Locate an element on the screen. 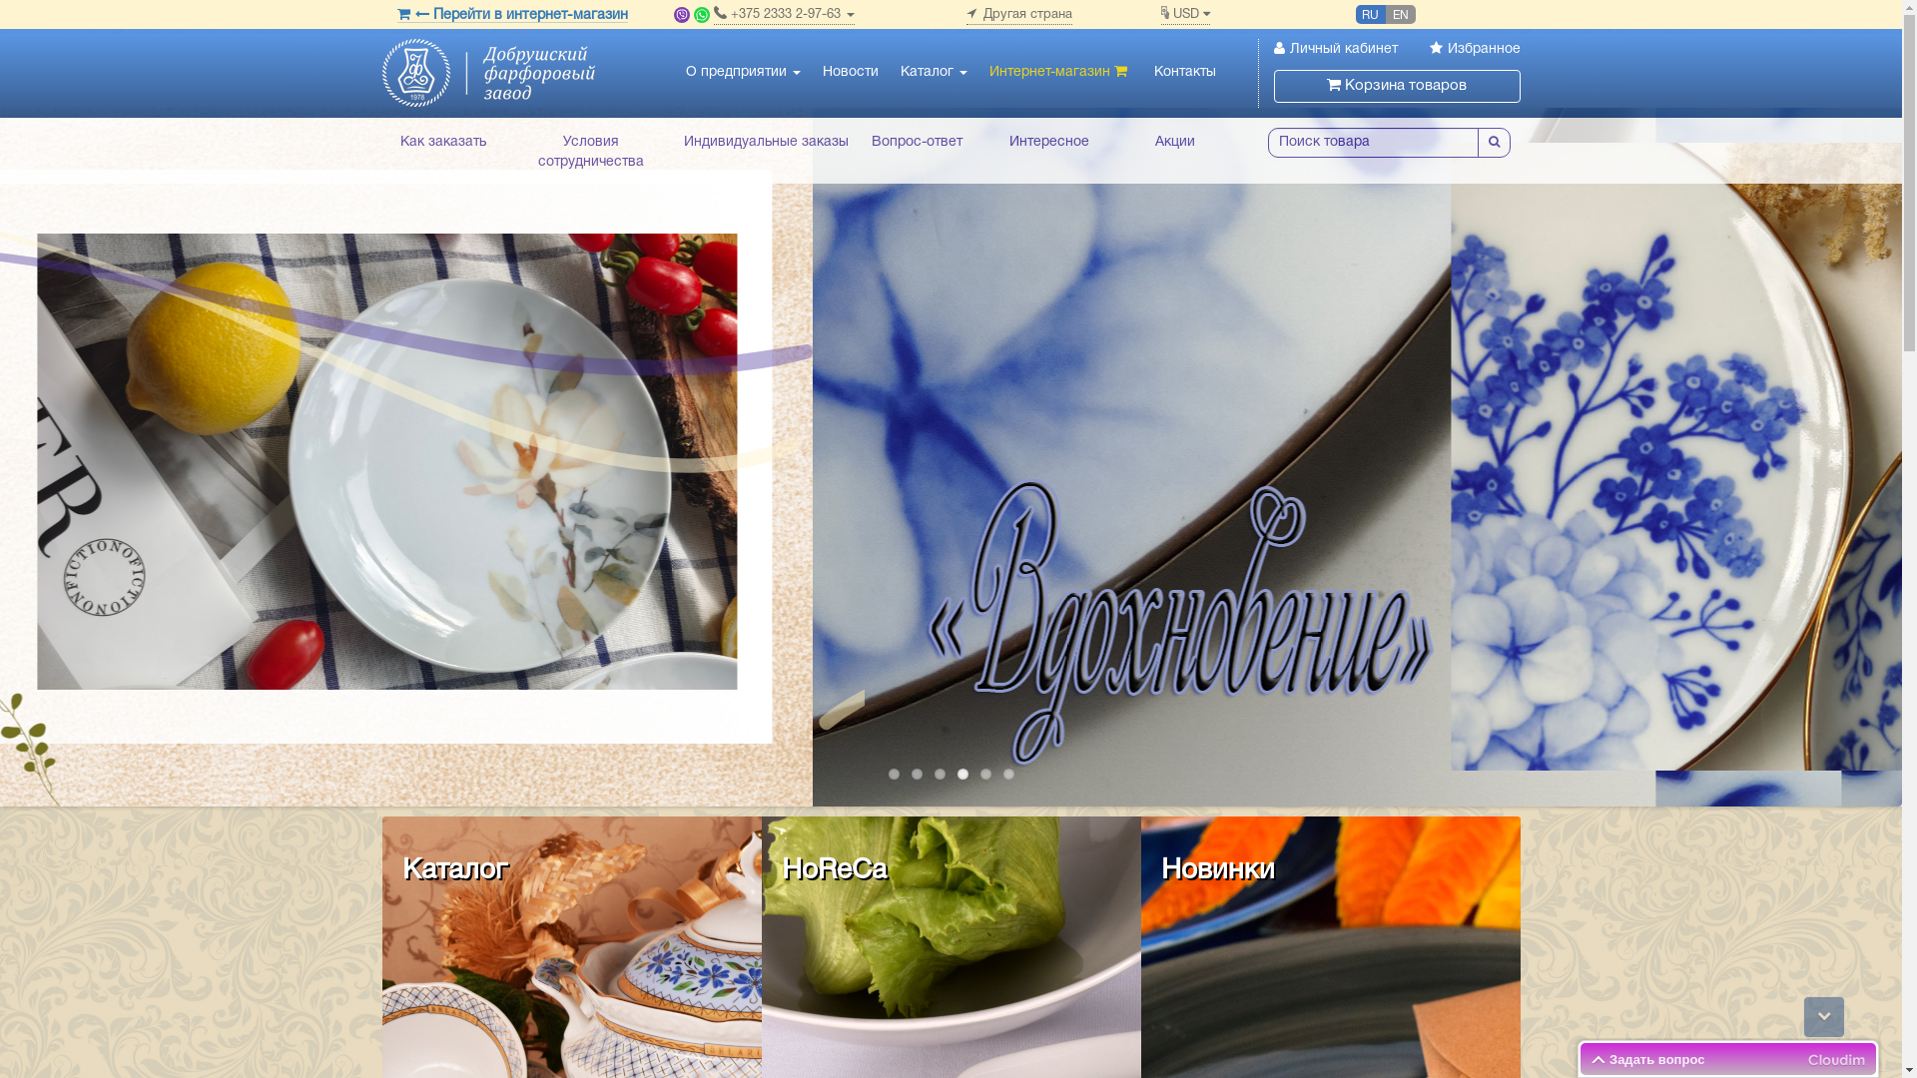 This screenshot has width=1917, height=1078. EN is located at coordinates (1401, 14).